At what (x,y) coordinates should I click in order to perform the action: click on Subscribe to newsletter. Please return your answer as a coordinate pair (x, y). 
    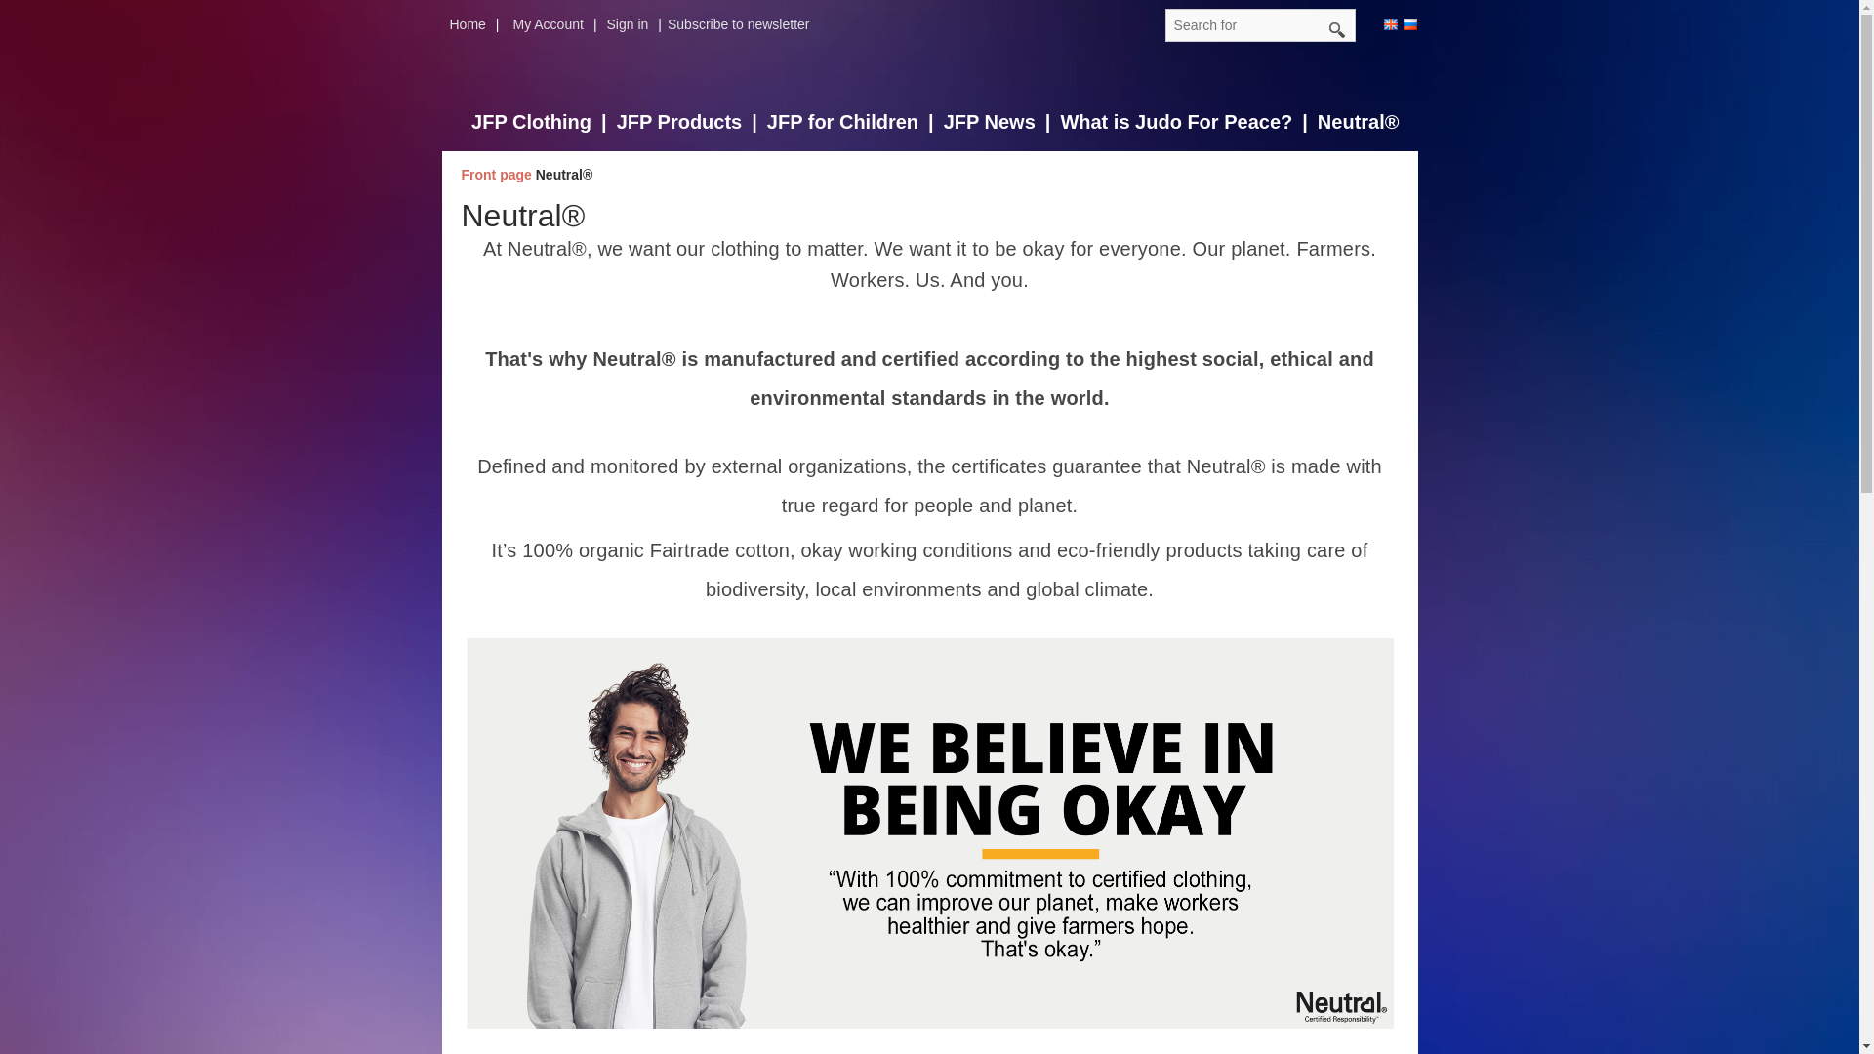
    Looking at the image, I should click on (744, 23).